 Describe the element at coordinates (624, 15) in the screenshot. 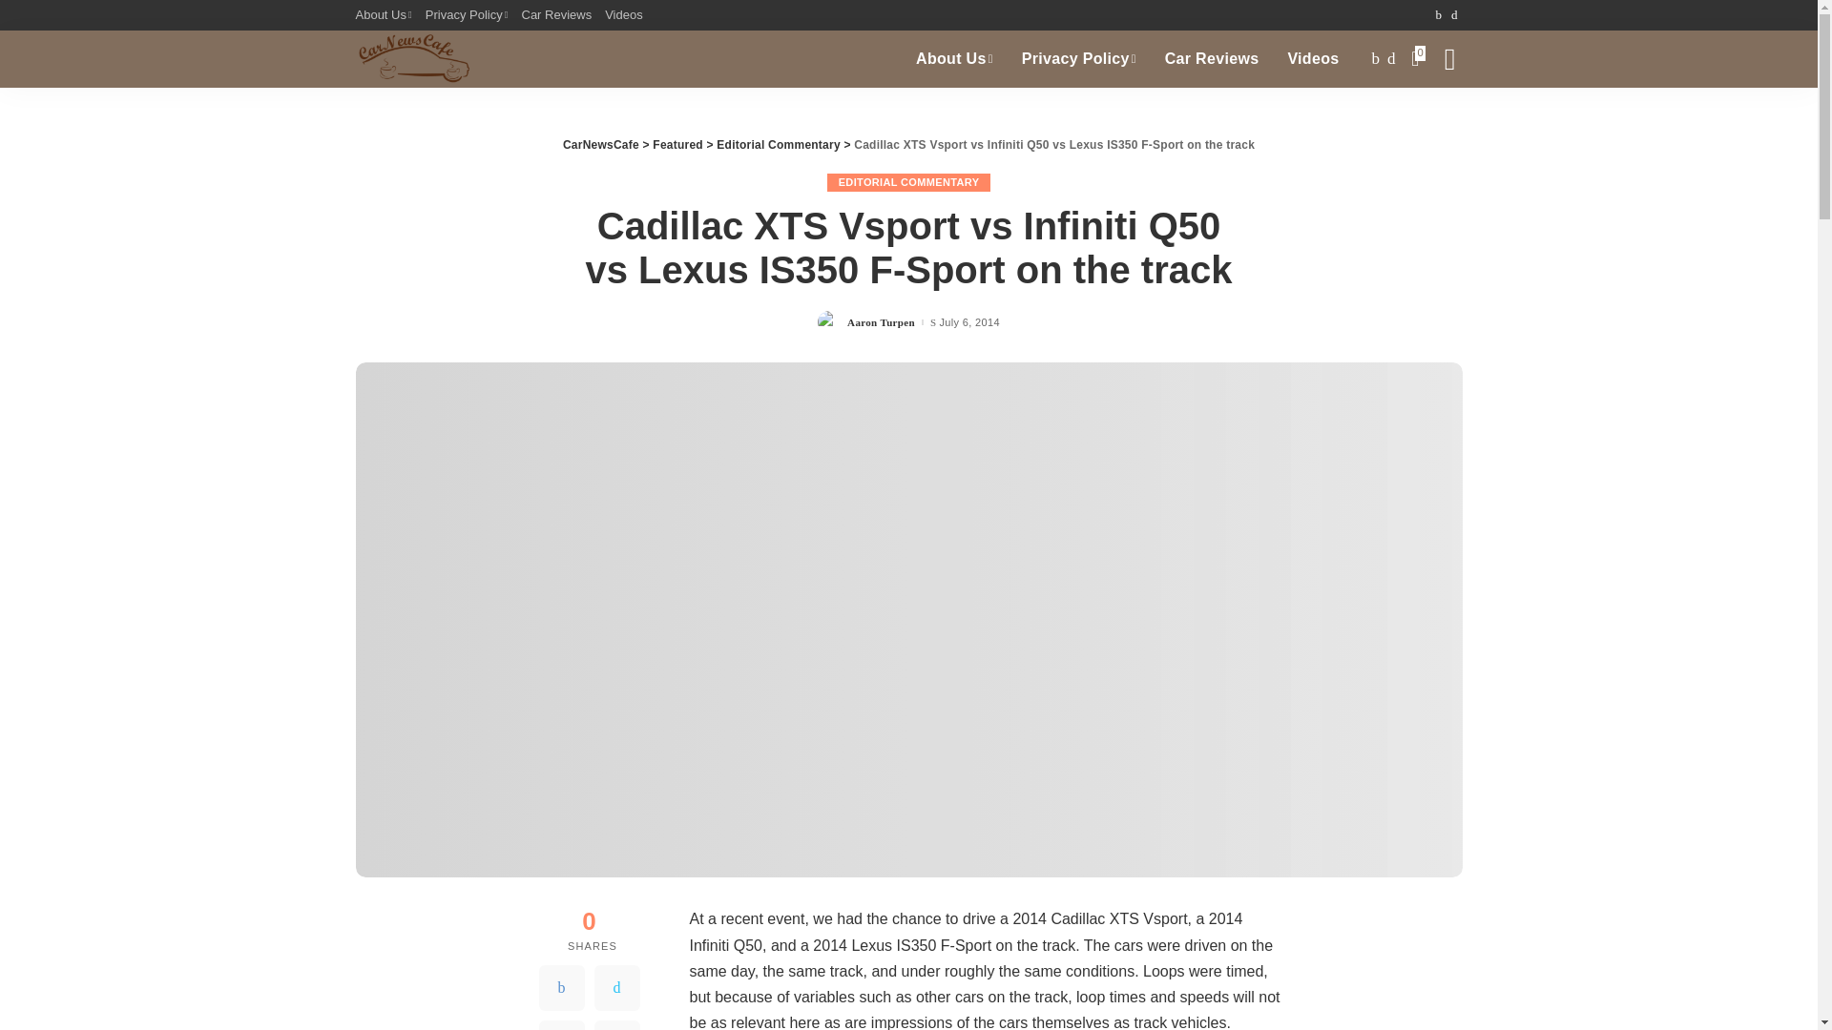

I see `Videos` at that location.